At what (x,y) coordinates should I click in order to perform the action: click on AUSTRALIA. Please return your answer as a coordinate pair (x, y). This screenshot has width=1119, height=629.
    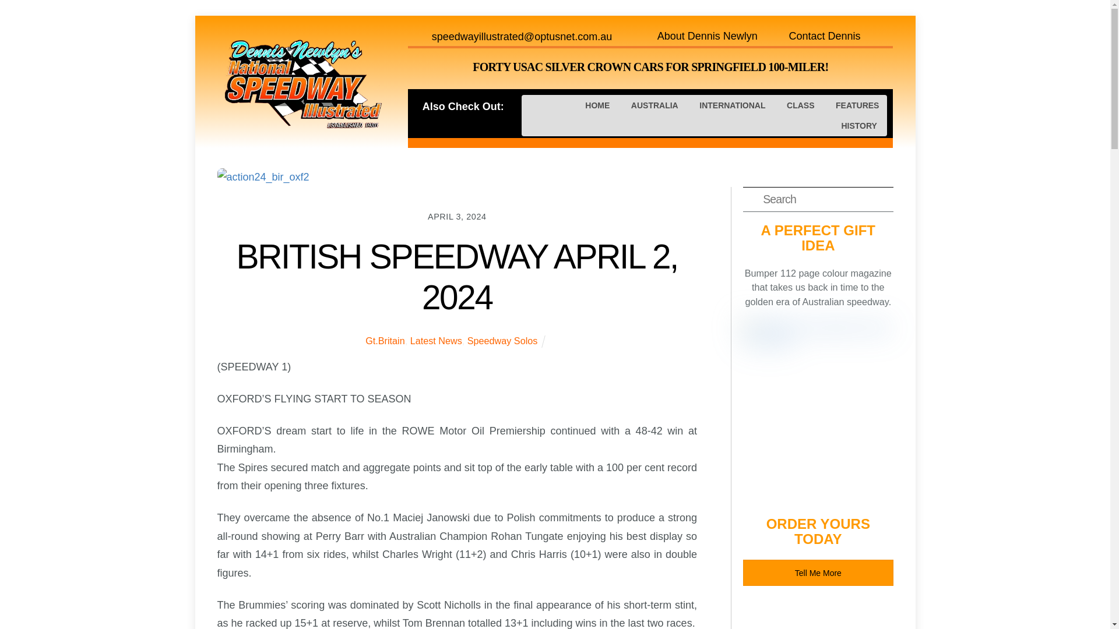
    Looking at the image, I should click on (654, 105).